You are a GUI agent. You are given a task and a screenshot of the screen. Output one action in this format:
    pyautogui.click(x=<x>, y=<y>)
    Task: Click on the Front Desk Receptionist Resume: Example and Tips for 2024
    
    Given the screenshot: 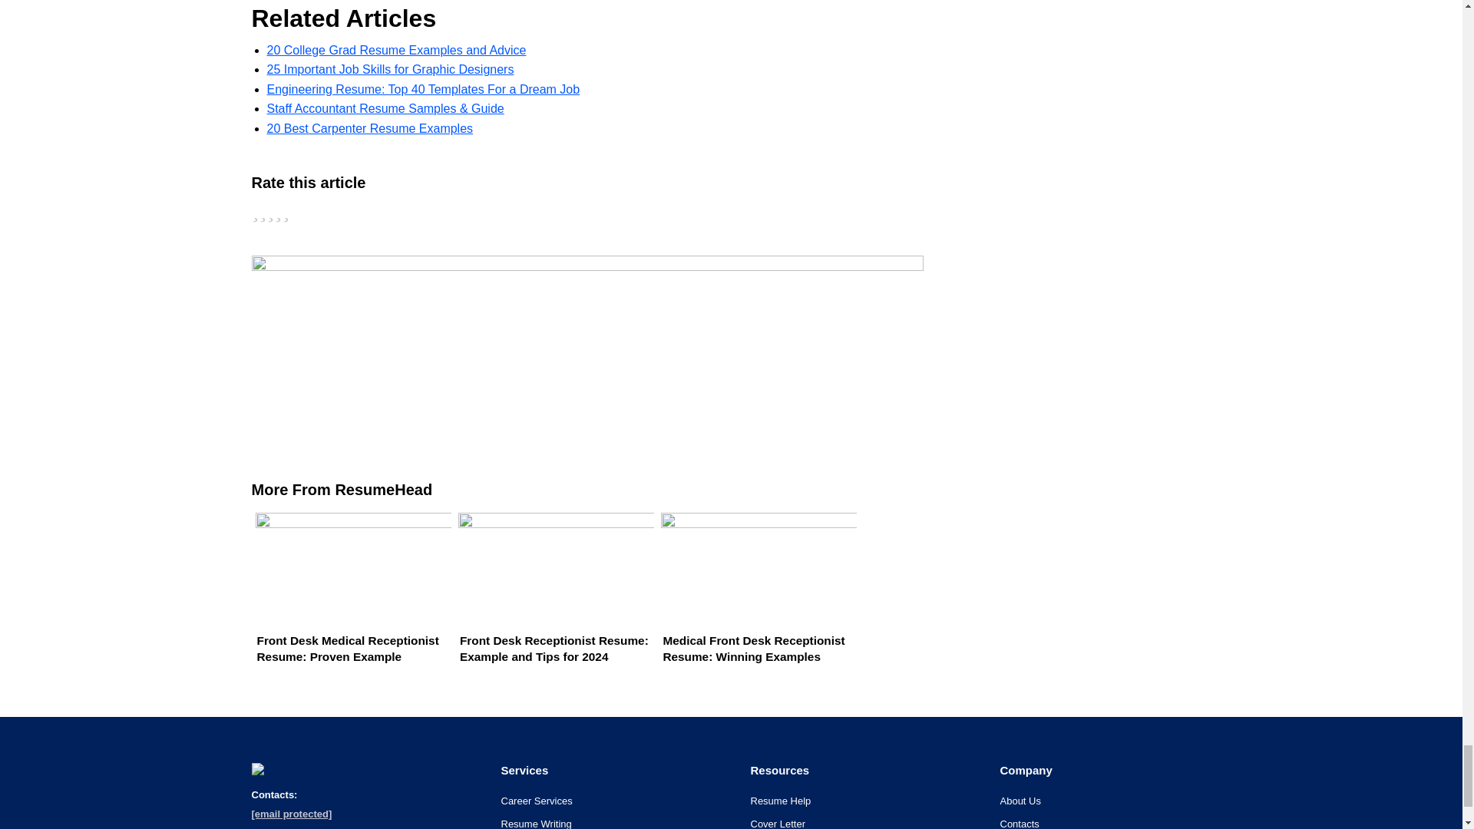 What is the action you would take?
    pyautogui.click(x=551, y=605)
    